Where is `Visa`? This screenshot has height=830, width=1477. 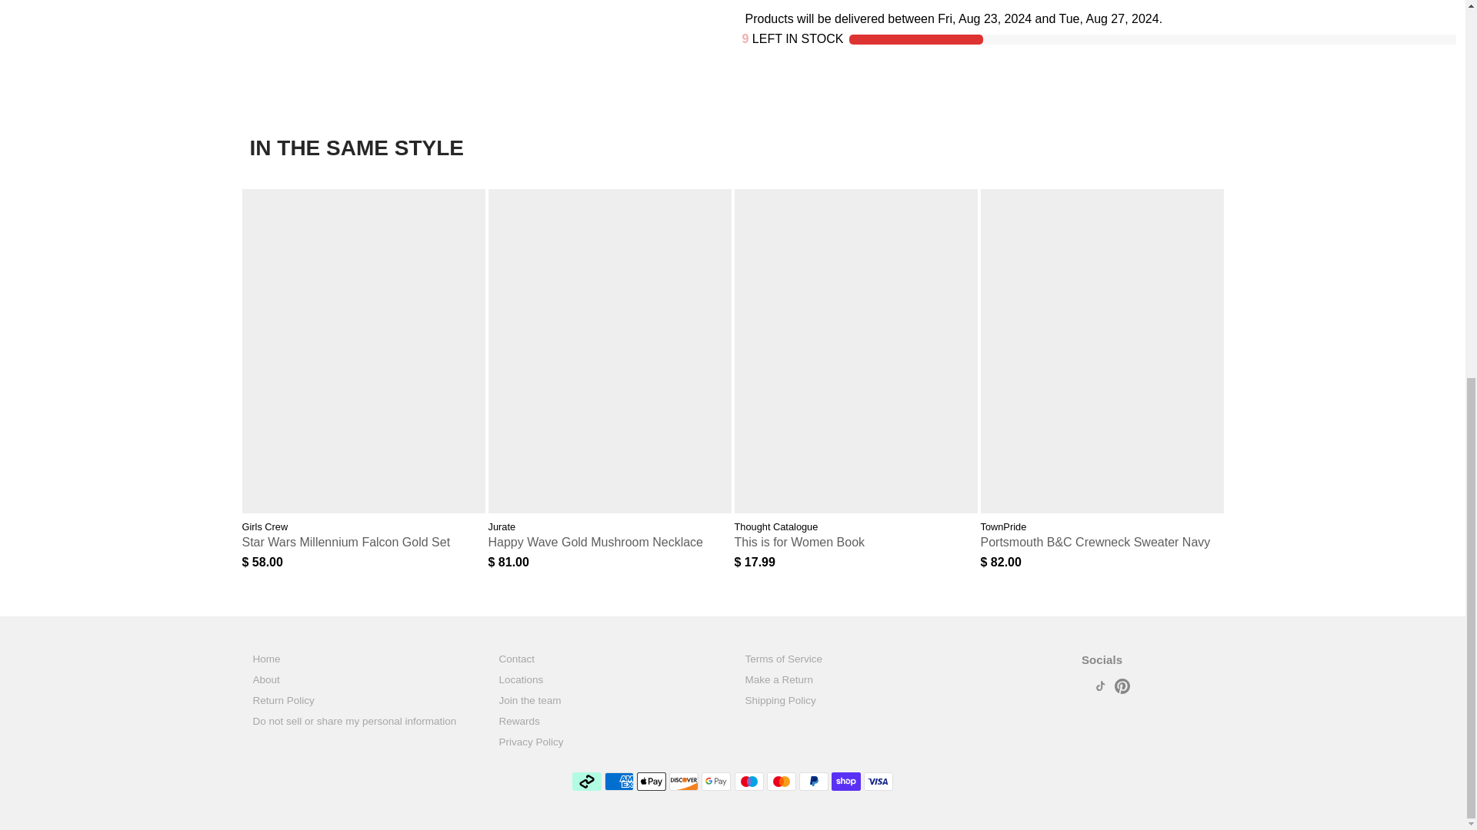
Visa is located at coordinates (879, 782).